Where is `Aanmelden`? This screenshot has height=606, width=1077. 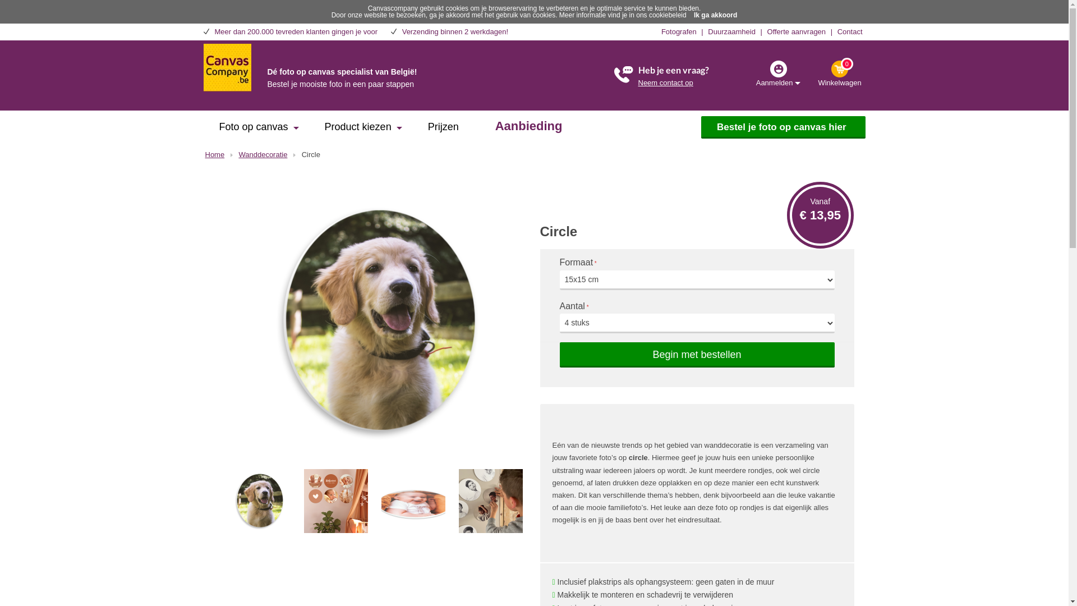
Aanmelden is located at coordinates (779, 73).